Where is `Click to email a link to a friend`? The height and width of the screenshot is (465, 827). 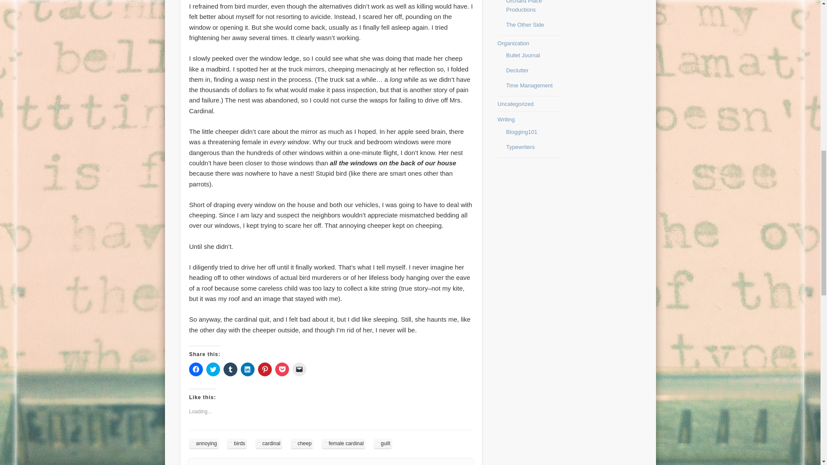 Click to email a link to a friend is located at coordinates (299, 369).